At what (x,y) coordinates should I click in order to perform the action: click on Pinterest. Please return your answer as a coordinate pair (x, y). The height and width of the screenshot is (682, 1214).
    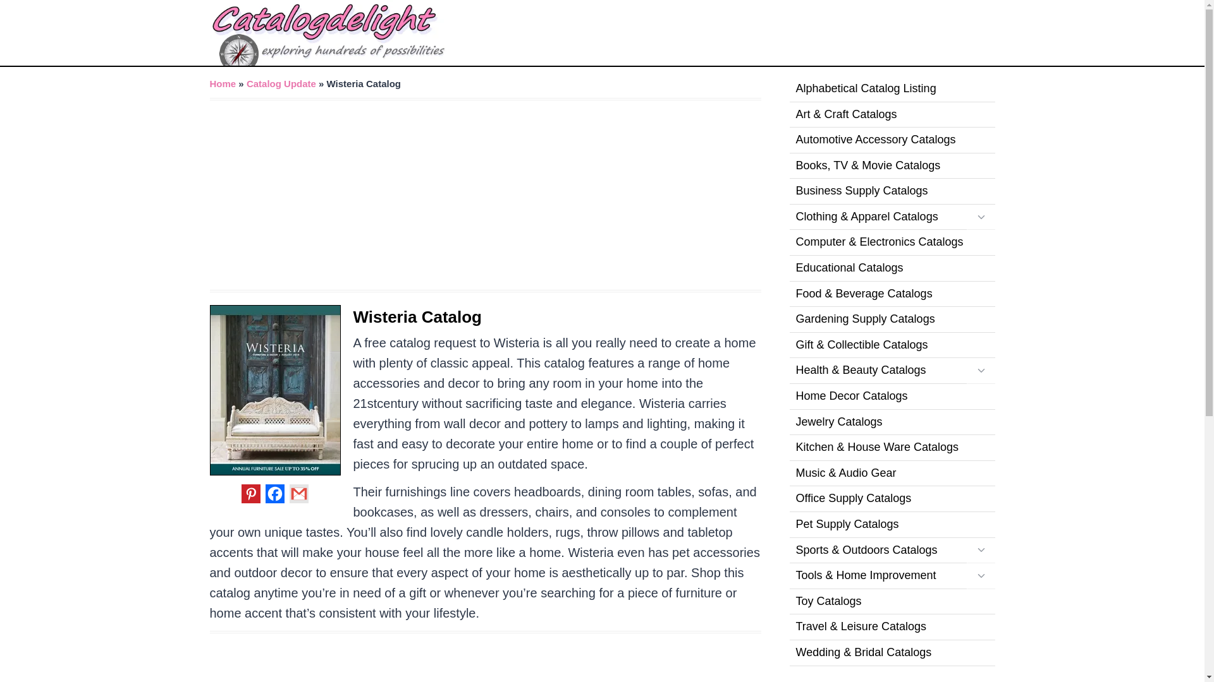
    Looking at the image, I should click on (251, 494).